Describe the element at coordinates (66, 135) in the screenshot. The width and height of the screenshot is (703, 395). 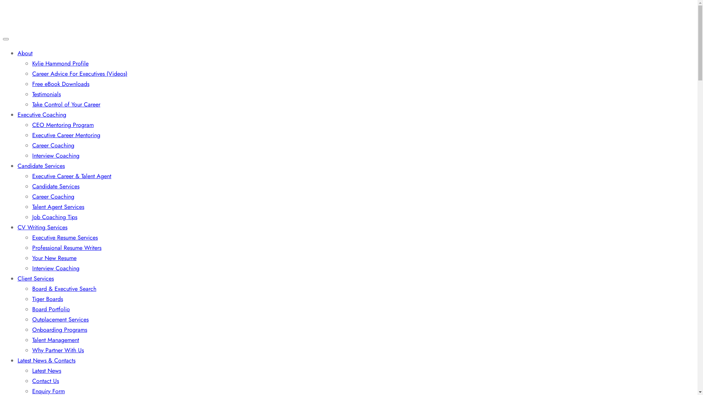
I see `Executive Career Mentoring` at that location.